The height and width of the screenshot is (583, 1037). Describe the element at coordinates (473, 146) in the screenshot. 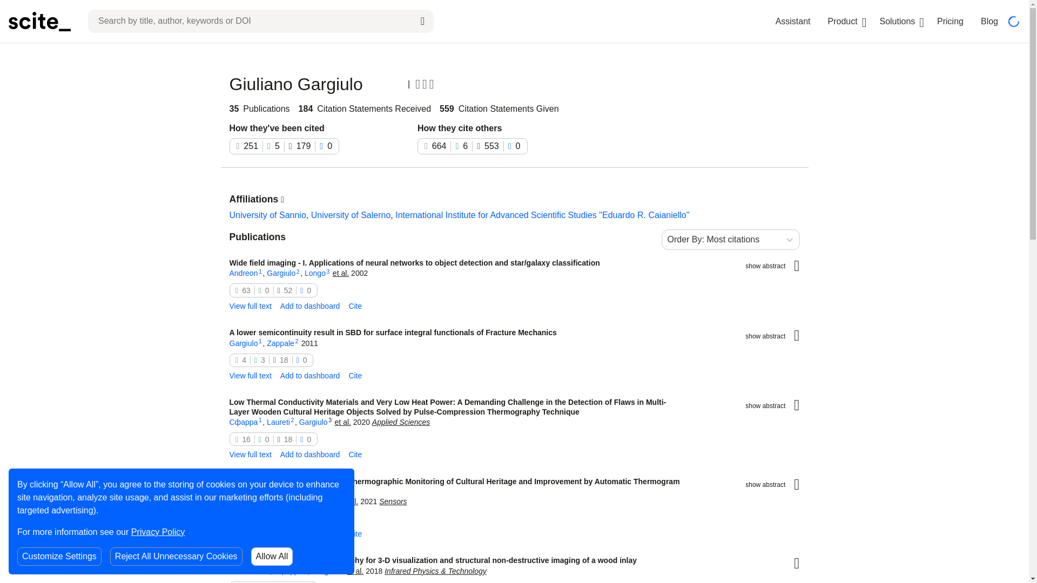

I see `66465530` at that location.